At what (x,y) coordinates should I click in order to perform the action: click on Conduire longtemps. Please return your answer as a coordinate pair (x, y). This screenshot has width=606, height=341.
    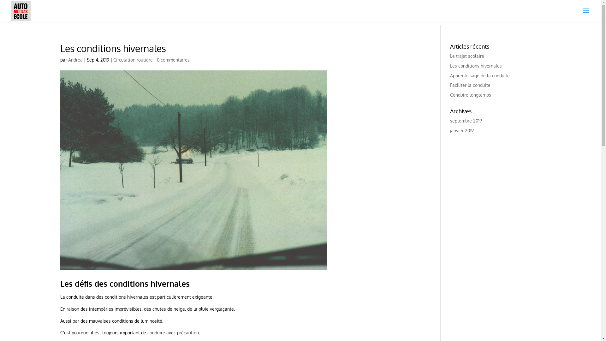
    Looking at the image, I should click on (471, 95).